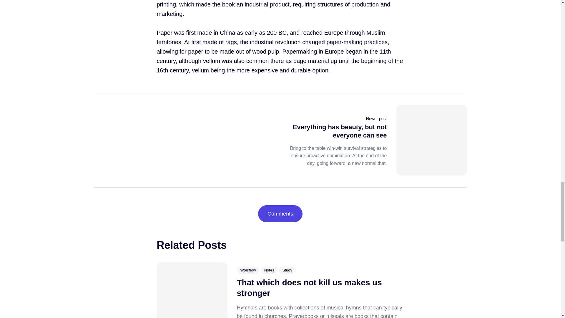 Image resolution: width=565 pixels, height=318 pixels. Describe the element at coordinates (340, 131) in the screenshot. I see `Everything has beauty, but not everyone can see` at that location.